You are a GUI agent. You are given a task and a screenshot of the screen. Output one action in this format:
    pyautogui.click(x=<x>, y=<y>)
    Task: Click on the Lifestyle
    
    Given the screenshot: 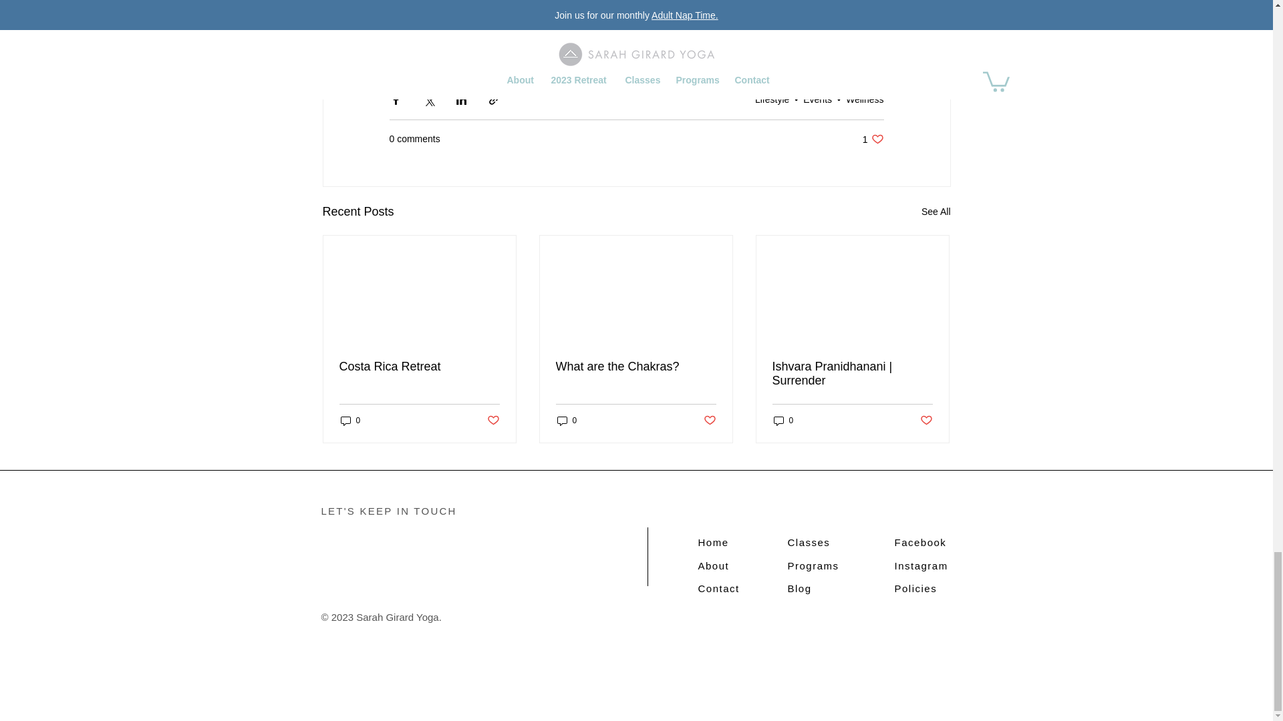 What is the action you would take?
    pyautogui.click(x=873, y=139)
    